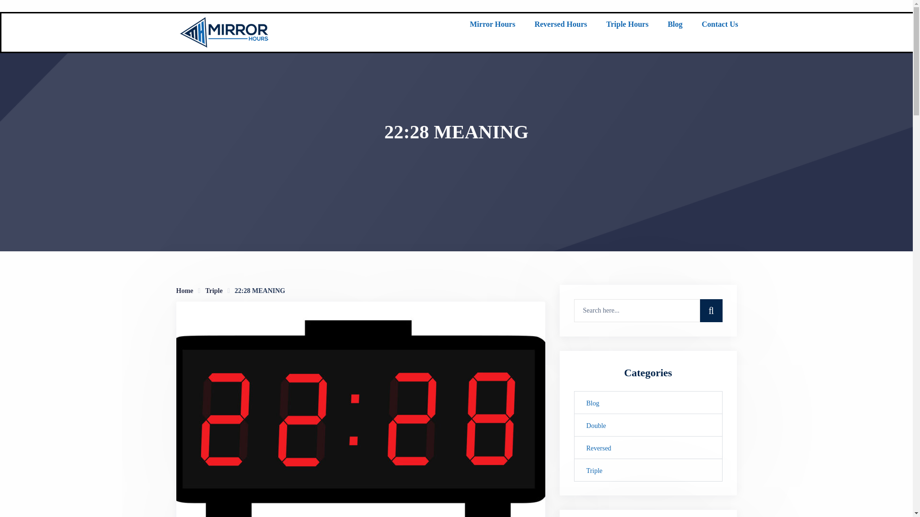 The height and width of the screenshot is (517, 920). Describe the element at coordinates (648, 470) in the screenshot. I see `Triple` at that location.